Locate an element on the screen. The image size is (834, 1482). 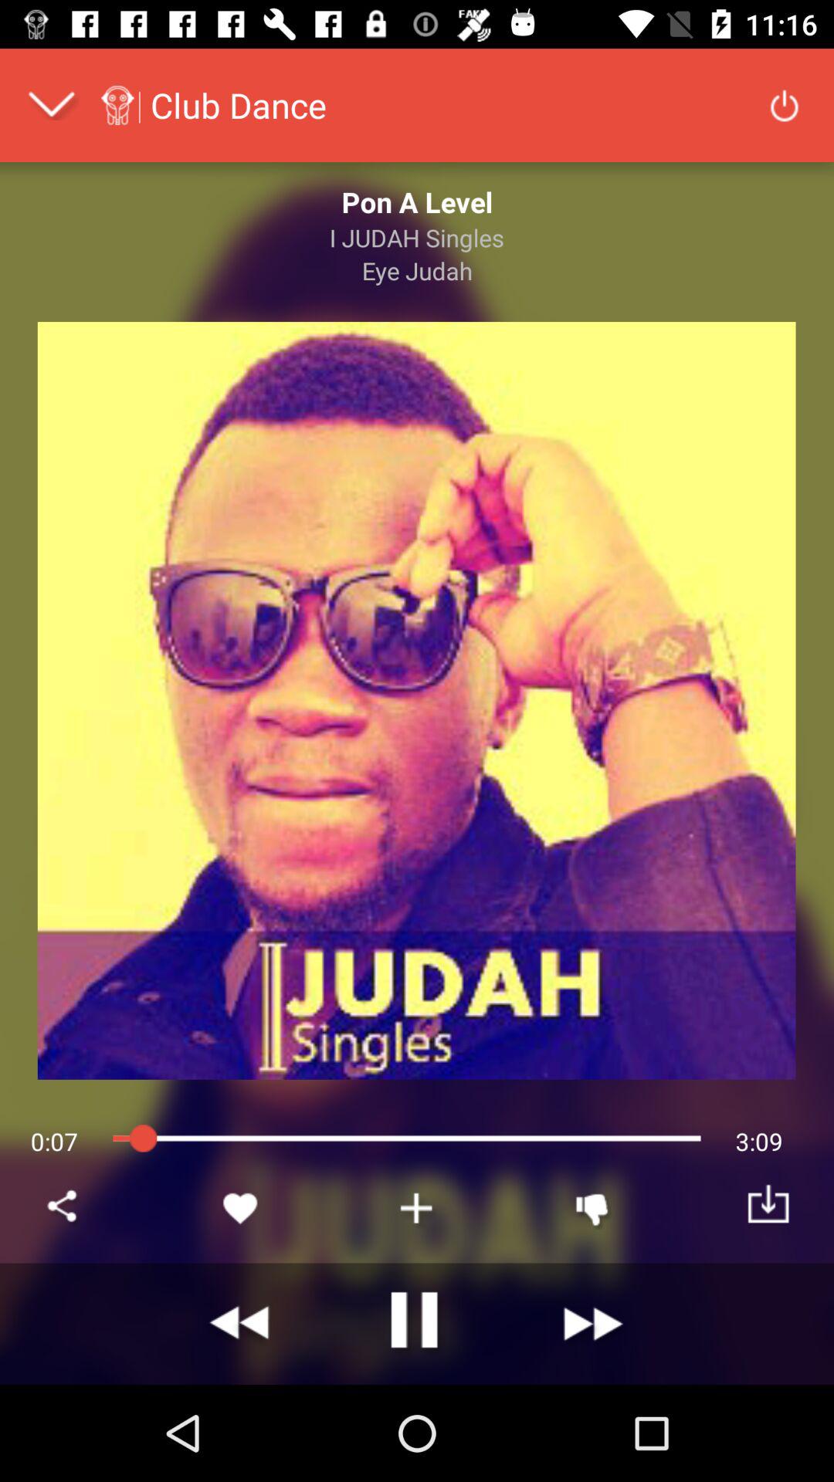
expand is located at coordinates (51, 105).